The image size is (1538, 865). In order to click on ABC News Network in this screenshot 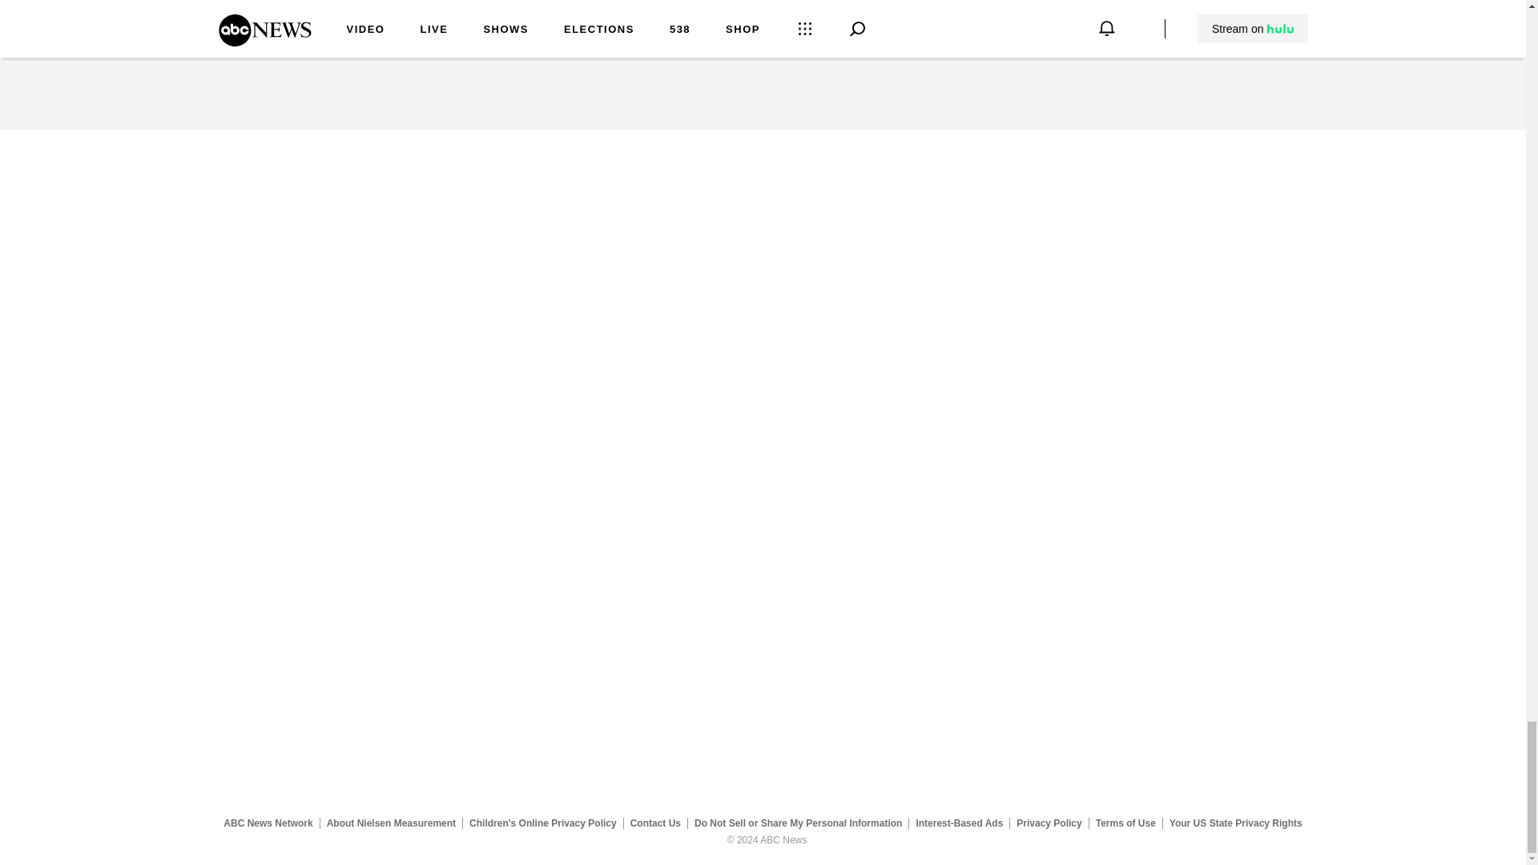, I will do `click(268, 823)`.